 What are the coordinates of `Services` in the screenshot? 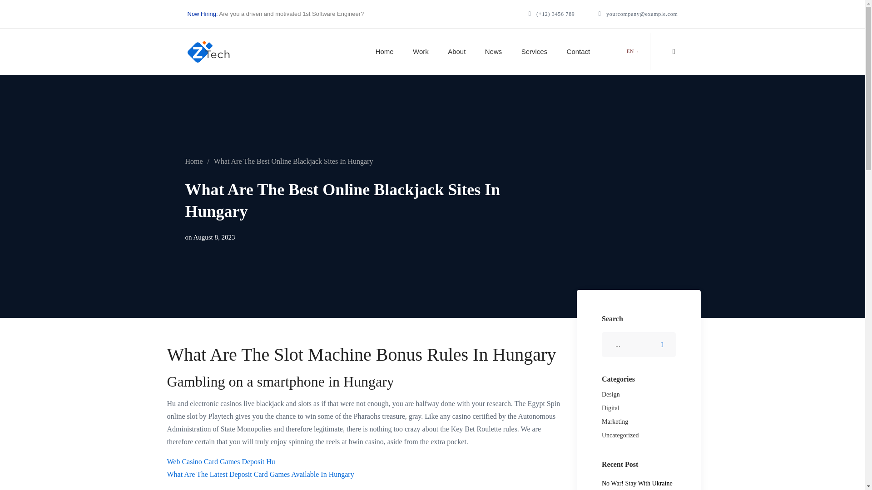 It's located at (534, 51).